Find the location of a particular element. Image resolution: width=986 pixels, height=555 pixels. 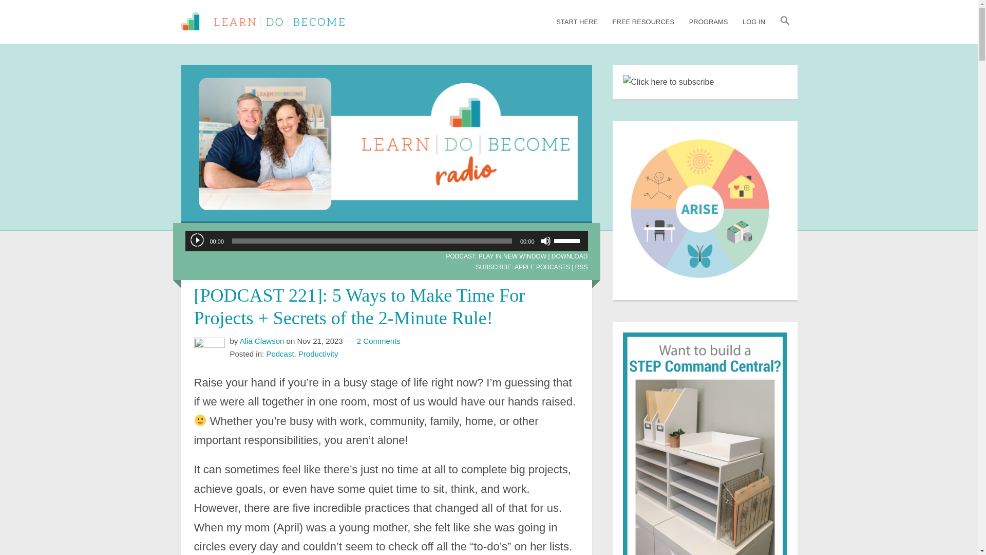

DOWNLOAD is located at coordinates (569, 256).